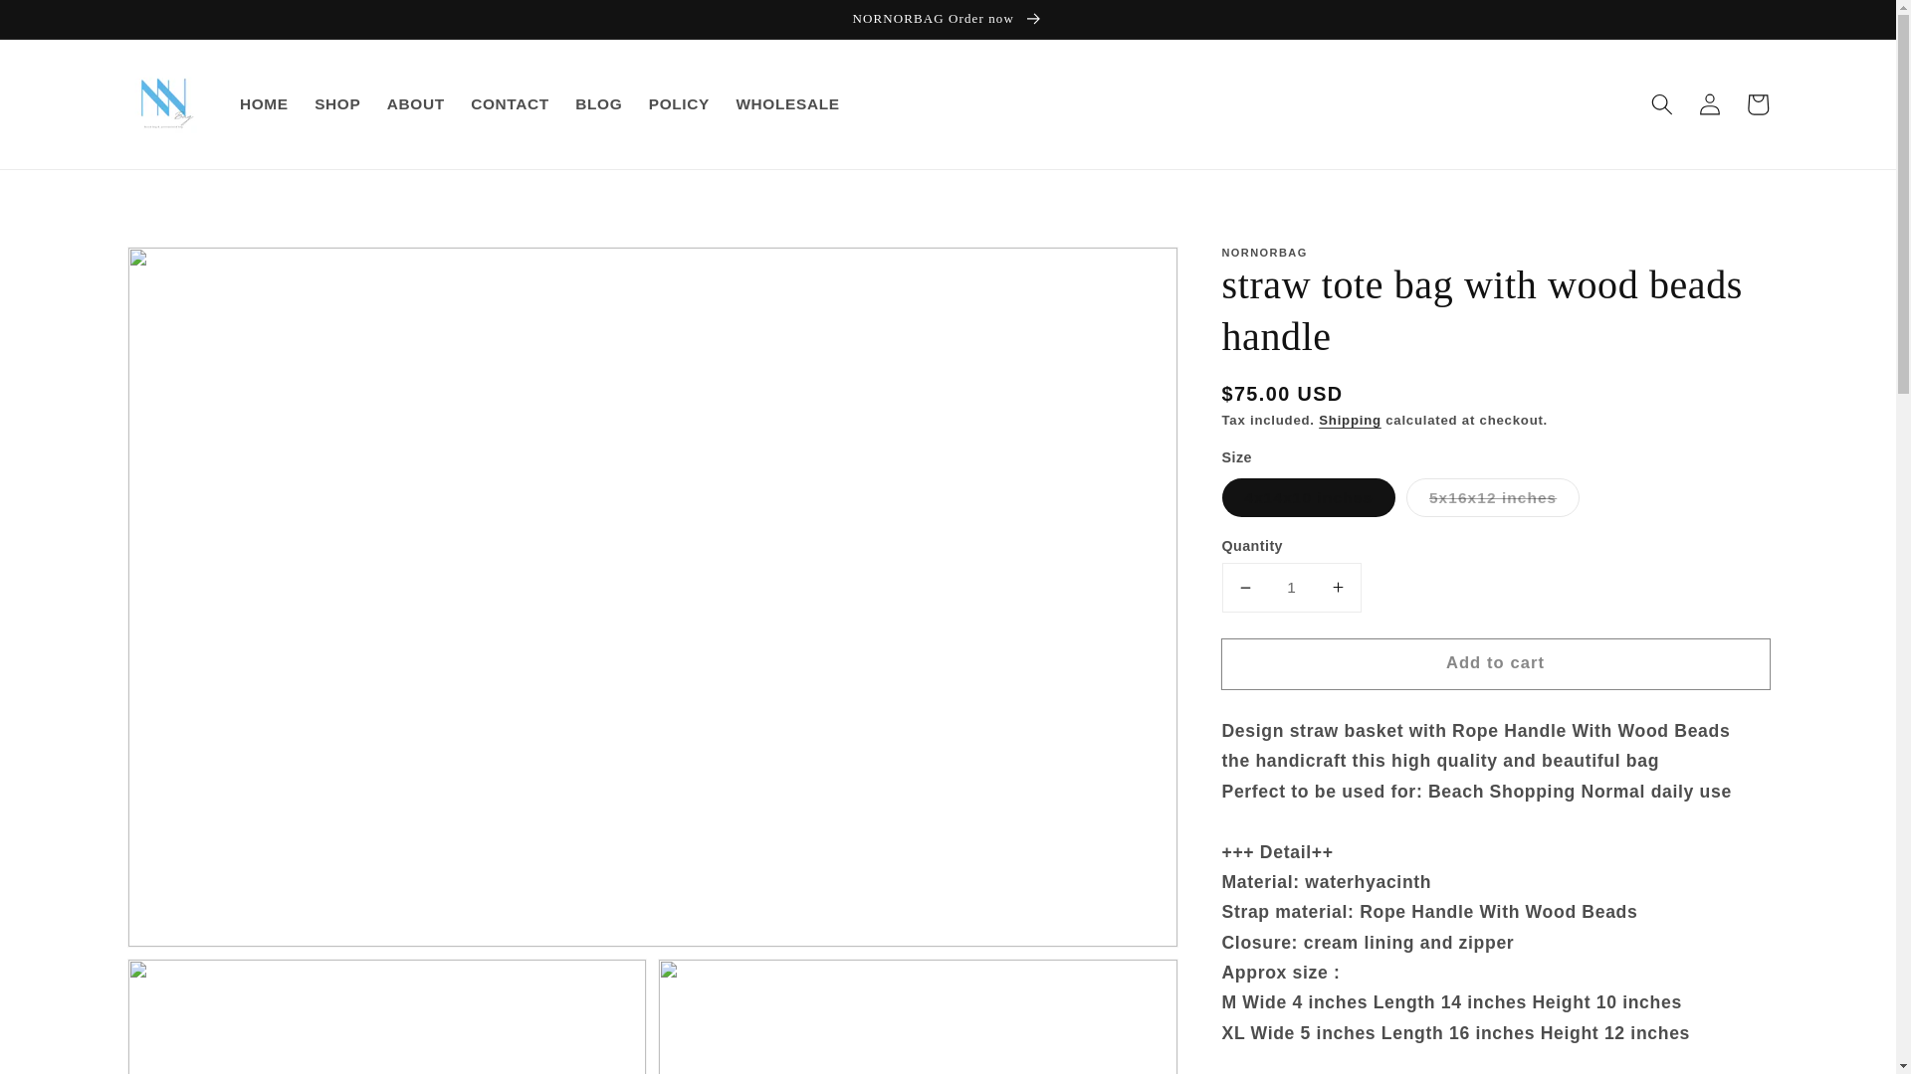 This screenshot has height=1074, width=1911. What do you see at coordinates (597, 104) in the screenshot?
I see `BLOG` at bounding box center [597, 104].